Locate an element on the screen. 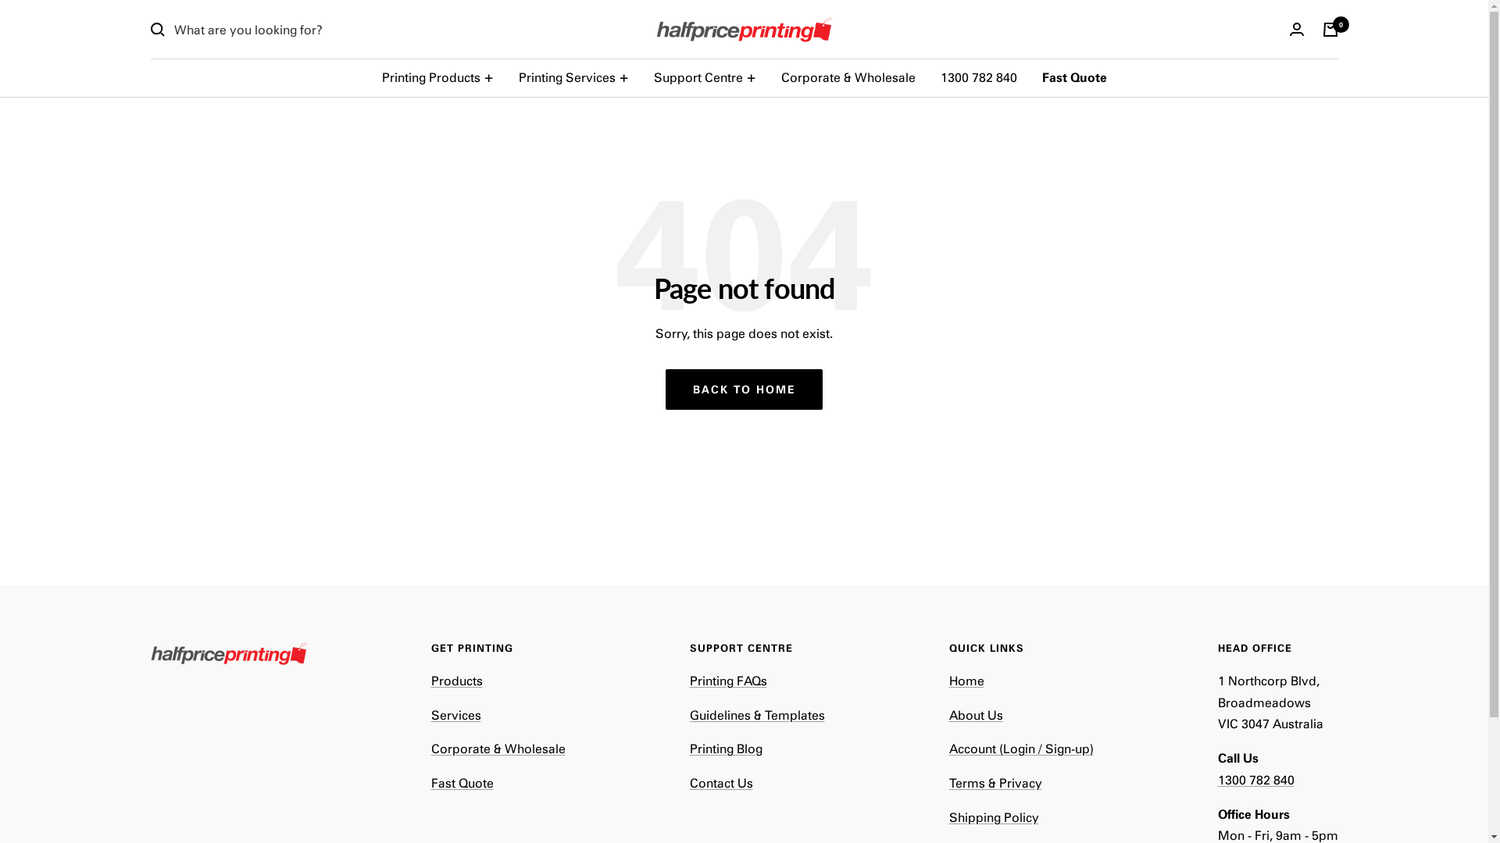 The width and height of the screenshot is (1500, 843). Fast Quote is located at coordinates (1075, 77).